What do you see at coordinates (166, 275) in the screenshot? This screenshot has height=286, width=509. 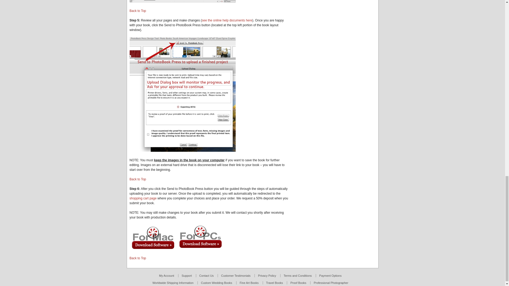 I see `My Account` at bounding box center [166, 275].